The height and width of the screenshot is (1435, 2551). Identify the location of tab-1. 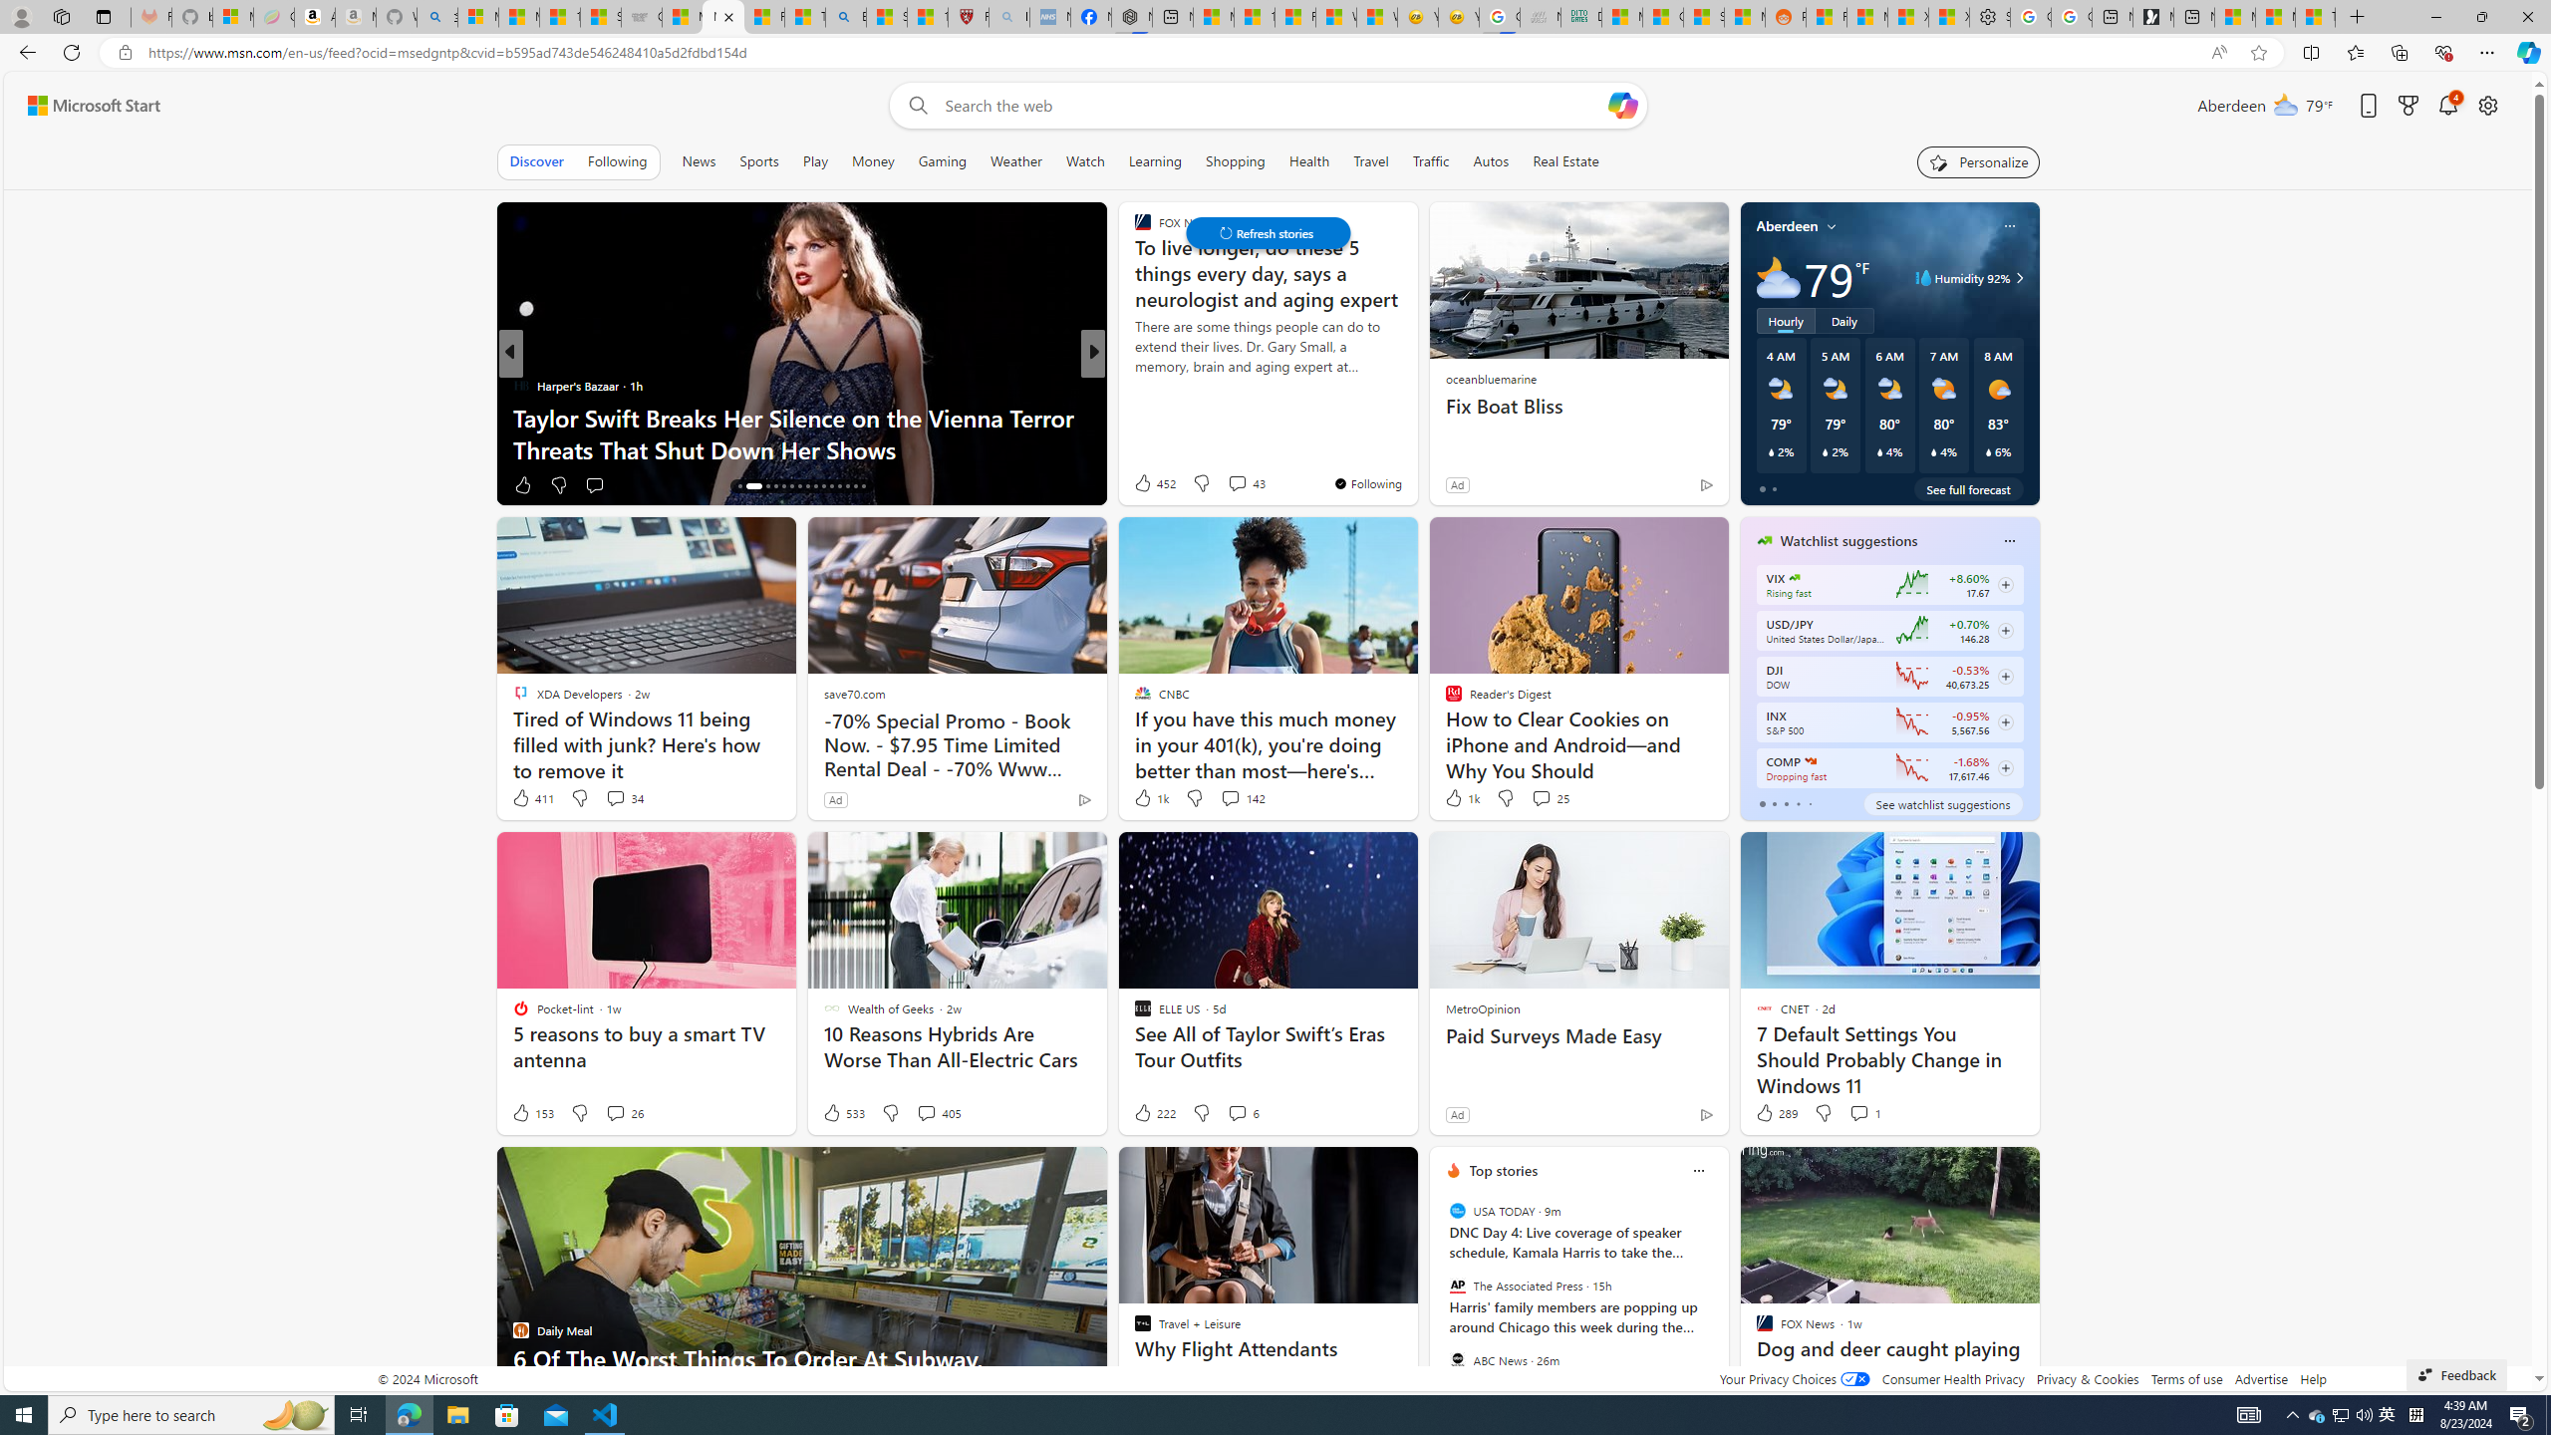
(1774, 803).